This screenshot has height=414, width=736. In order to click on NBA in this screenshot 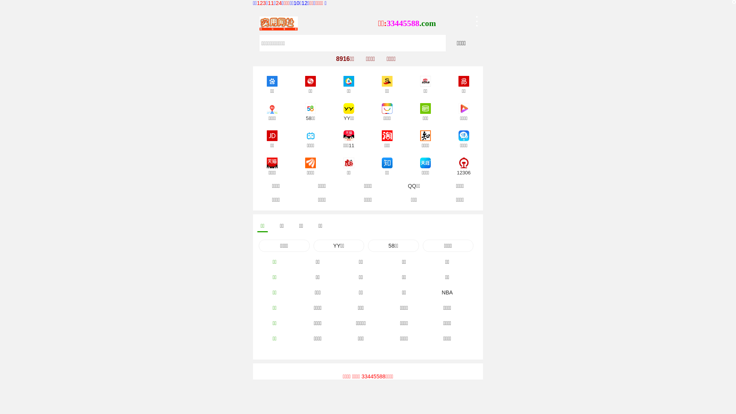, I will do `click(447, 292)`.